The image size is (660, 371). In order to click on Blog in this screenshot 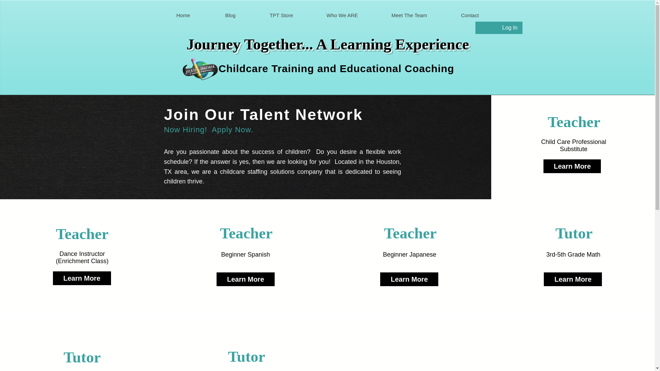, I will do `click(230, 15)`.